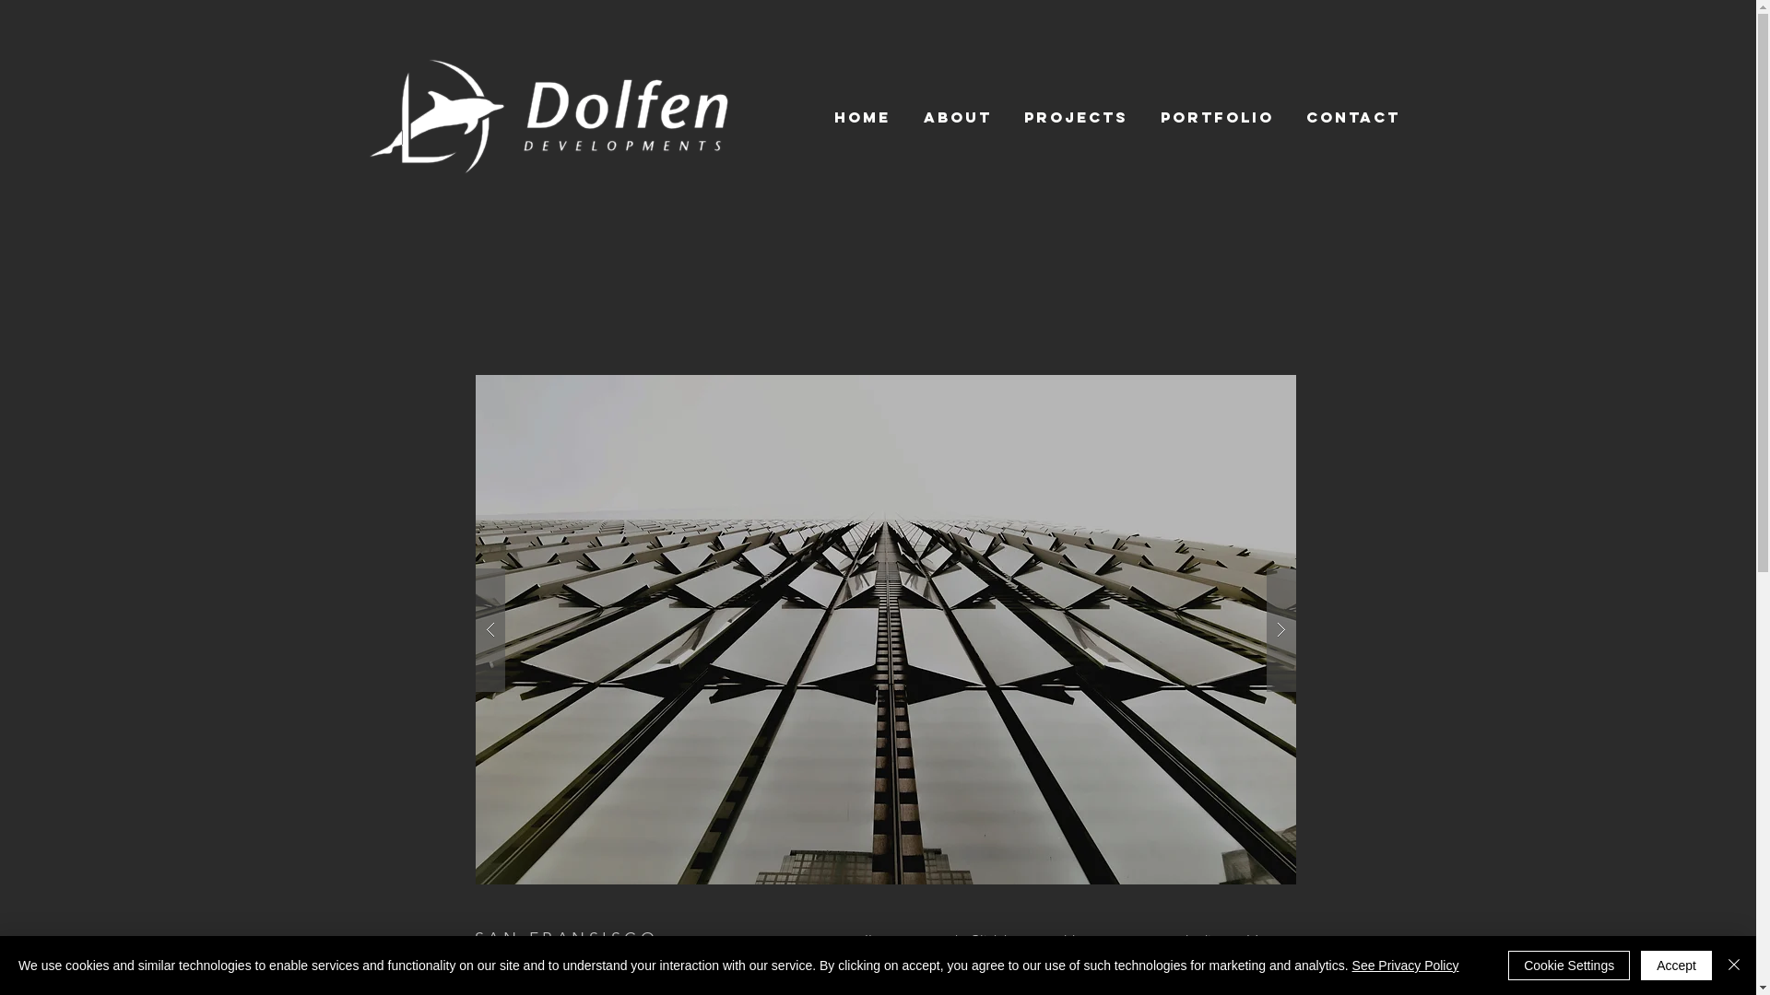  What do you see at coordinates (1676, 966) in the screenshot?
I see `Accept` at bounding box center [1676, 966].